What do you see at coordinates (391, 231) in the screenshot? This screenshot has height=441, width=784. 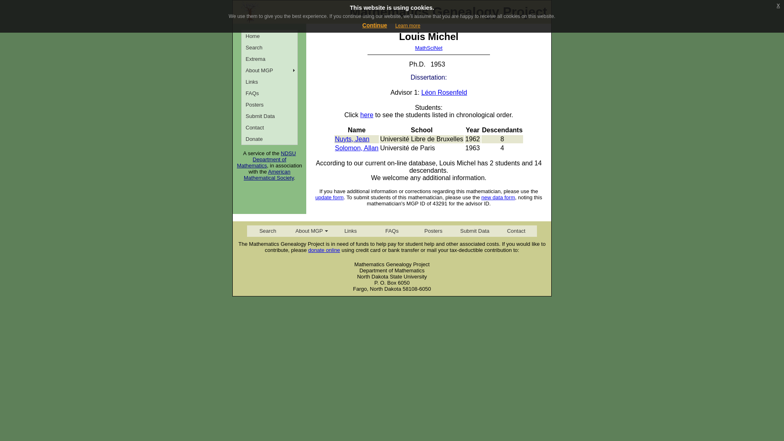 I see `FAQs` at bounding box center [391, 231].